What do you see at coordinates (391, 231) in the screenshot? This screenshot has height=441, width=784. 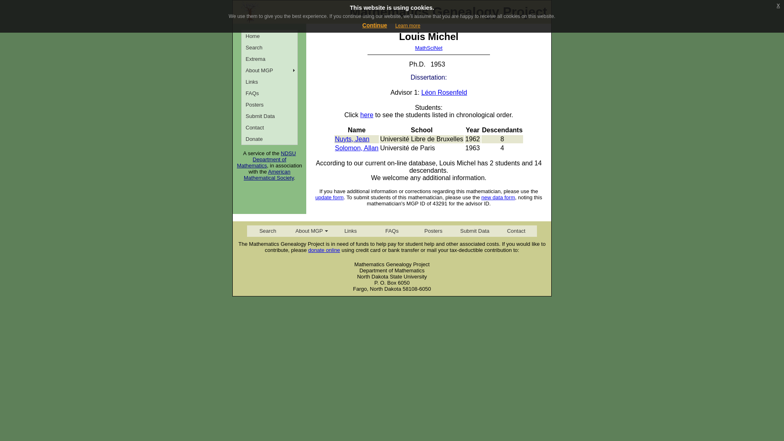 I see `FAQs` at bounding box center [391, 231].